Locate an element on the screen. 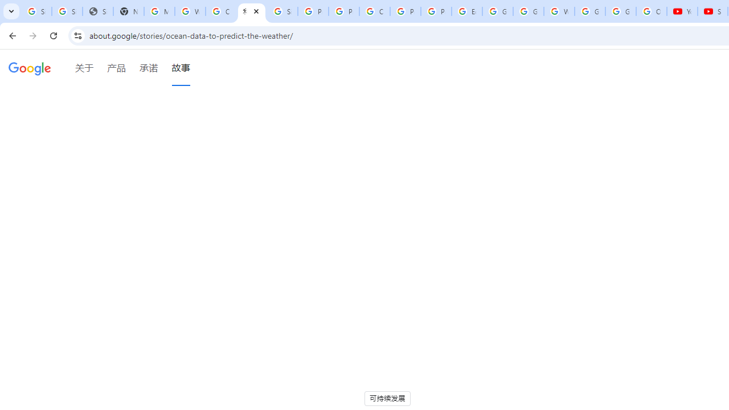  Google Slides: Sign-in is located at coordinates (498, 11).